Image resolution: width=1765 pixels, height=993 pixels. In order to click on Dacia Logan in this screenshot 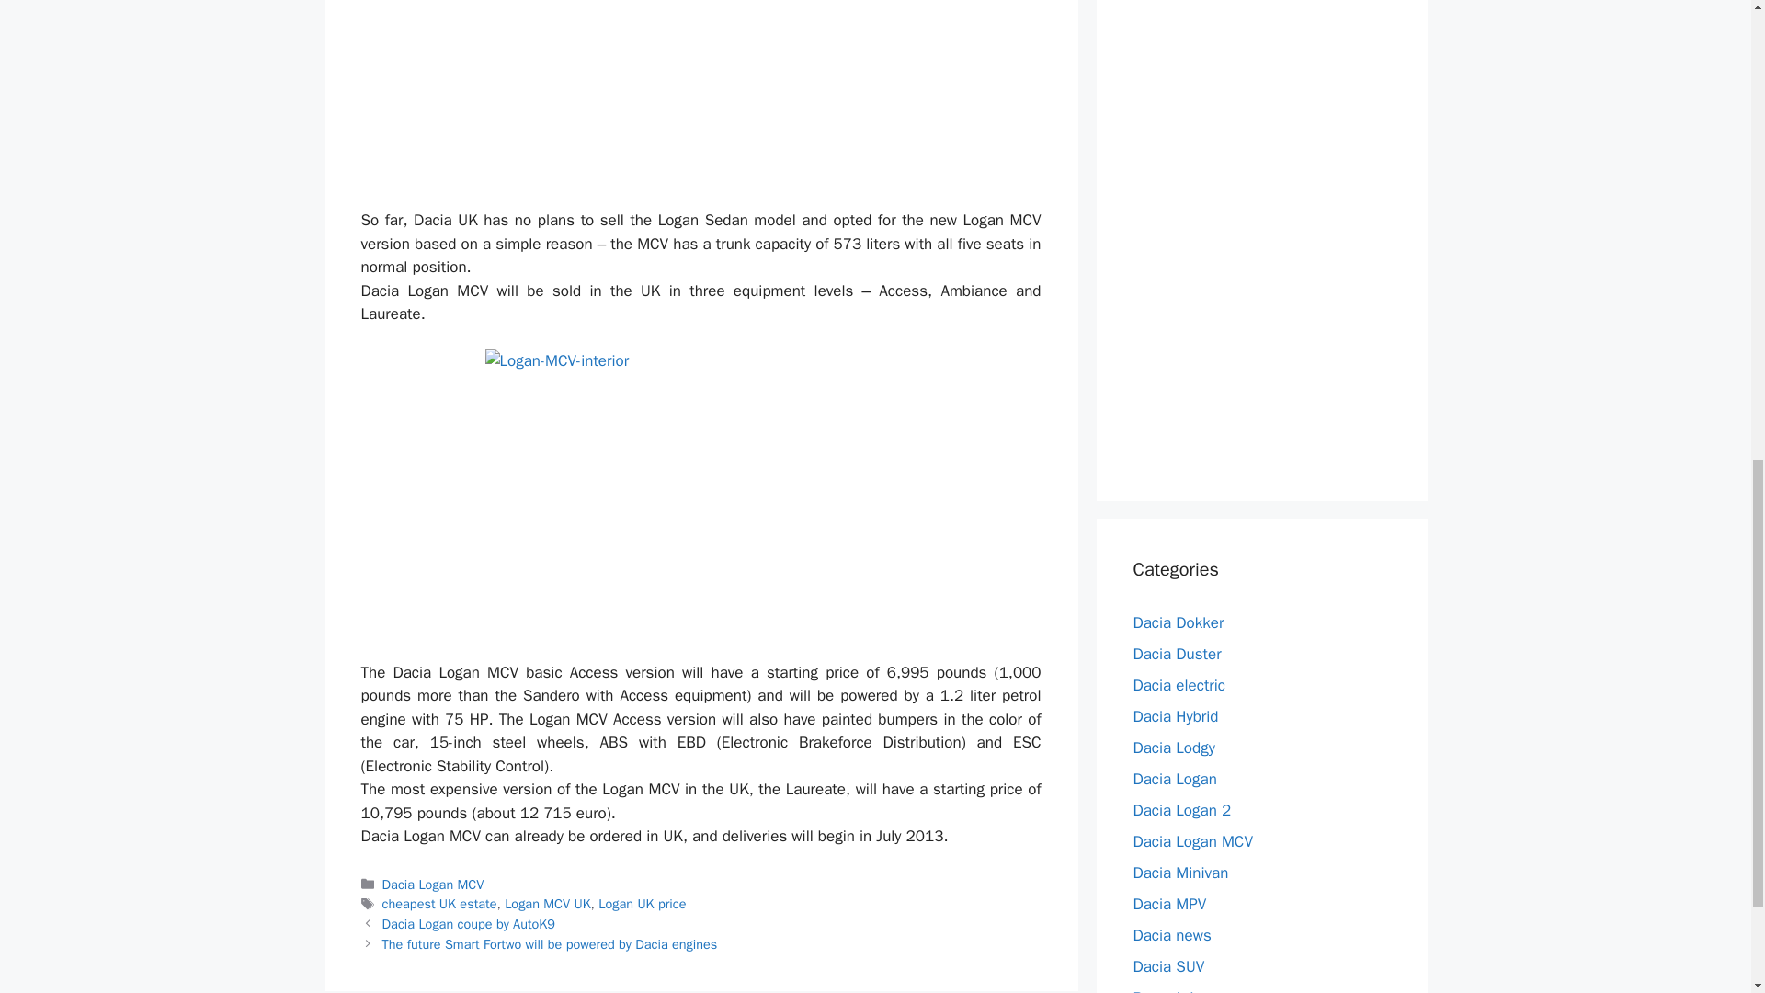, I will do `click(1174, 778)`.